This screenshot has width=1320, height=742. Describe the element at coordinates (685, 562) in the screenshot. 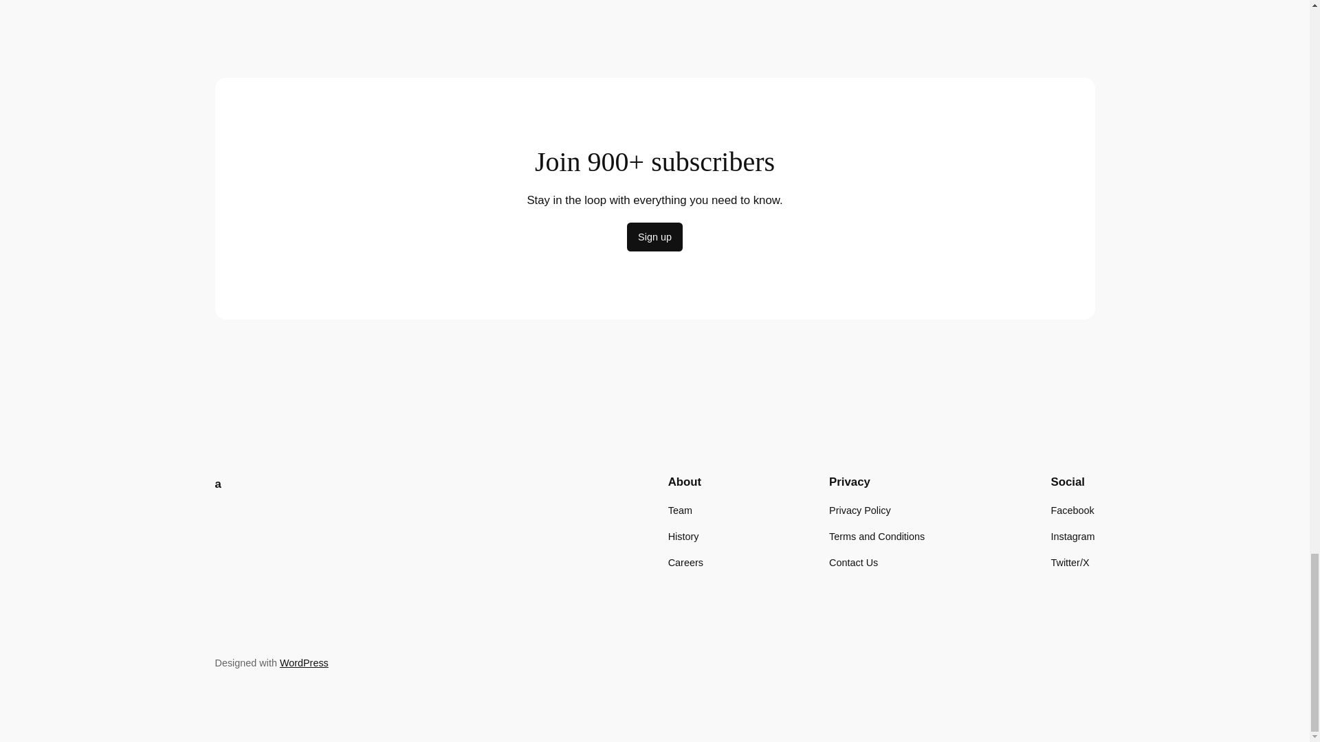

I see `Careers` at that location.